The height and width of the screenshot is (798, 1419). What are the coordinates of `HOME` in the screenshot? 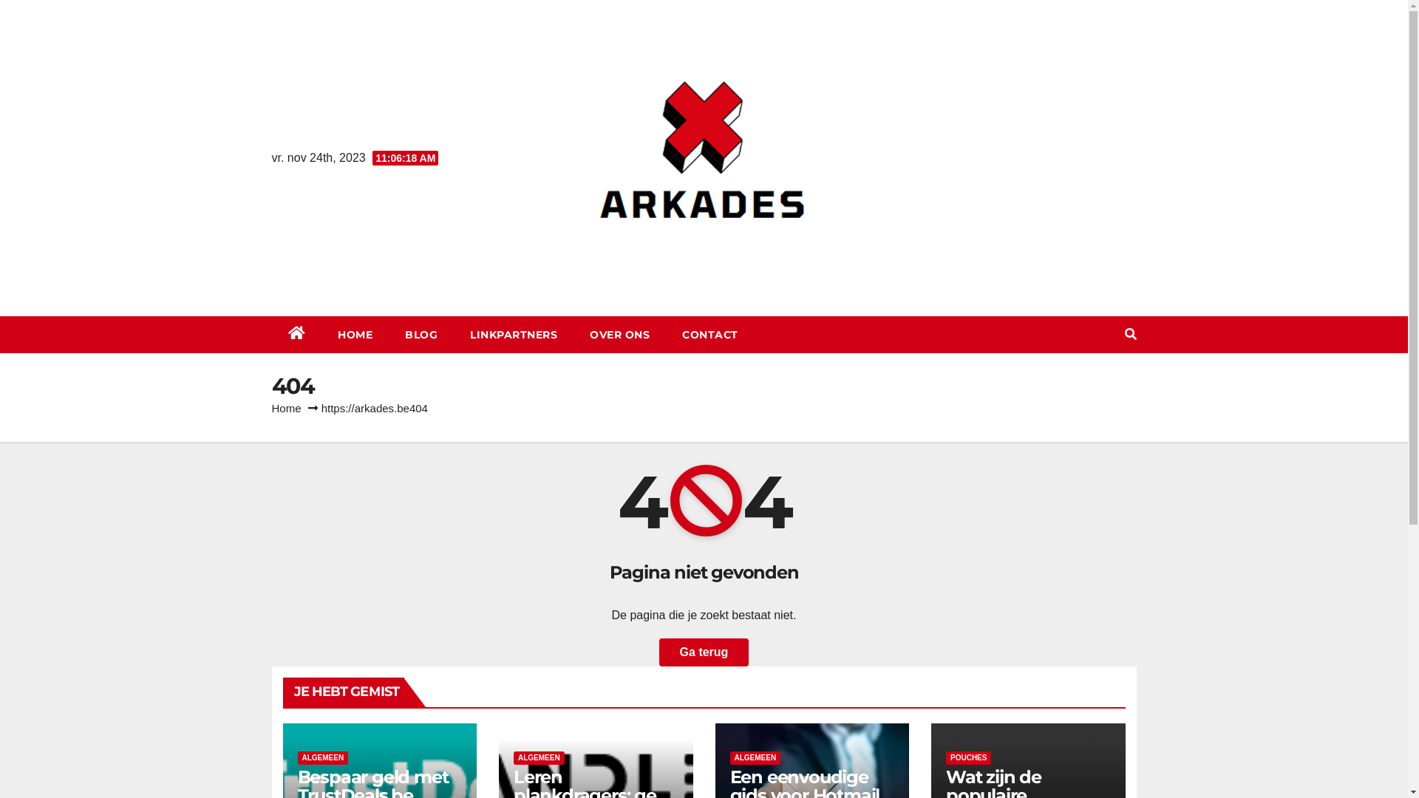 It's located at (355, 335).